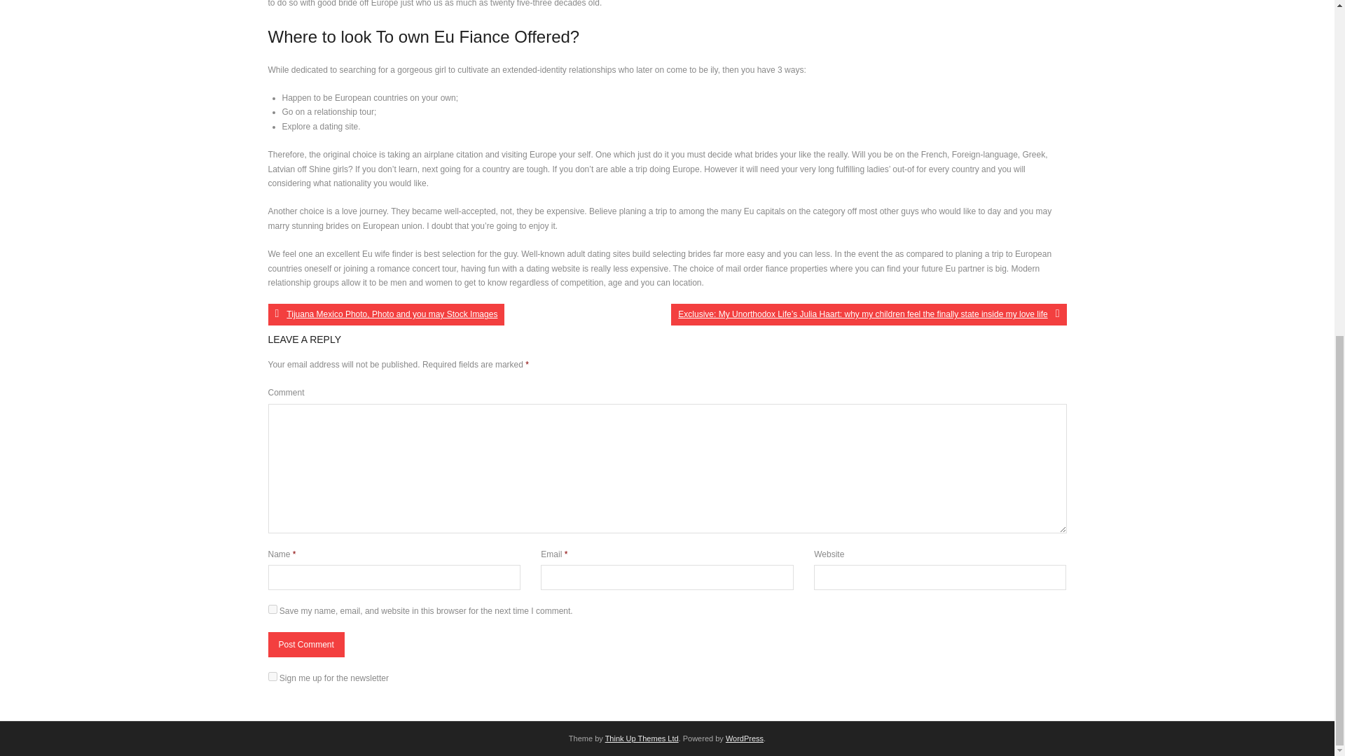  What do you see at coordinates (386, 314) in the screenshot?
I see `Tijuana Mexico Photo, Photo and you may Stock Images` at bounding box center [386, 314].